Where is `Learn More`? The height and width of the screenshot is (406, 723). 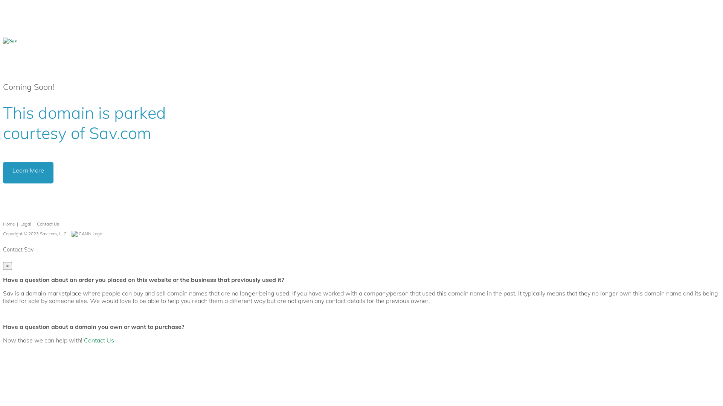 Learn More is located at coordinates (28, 173).